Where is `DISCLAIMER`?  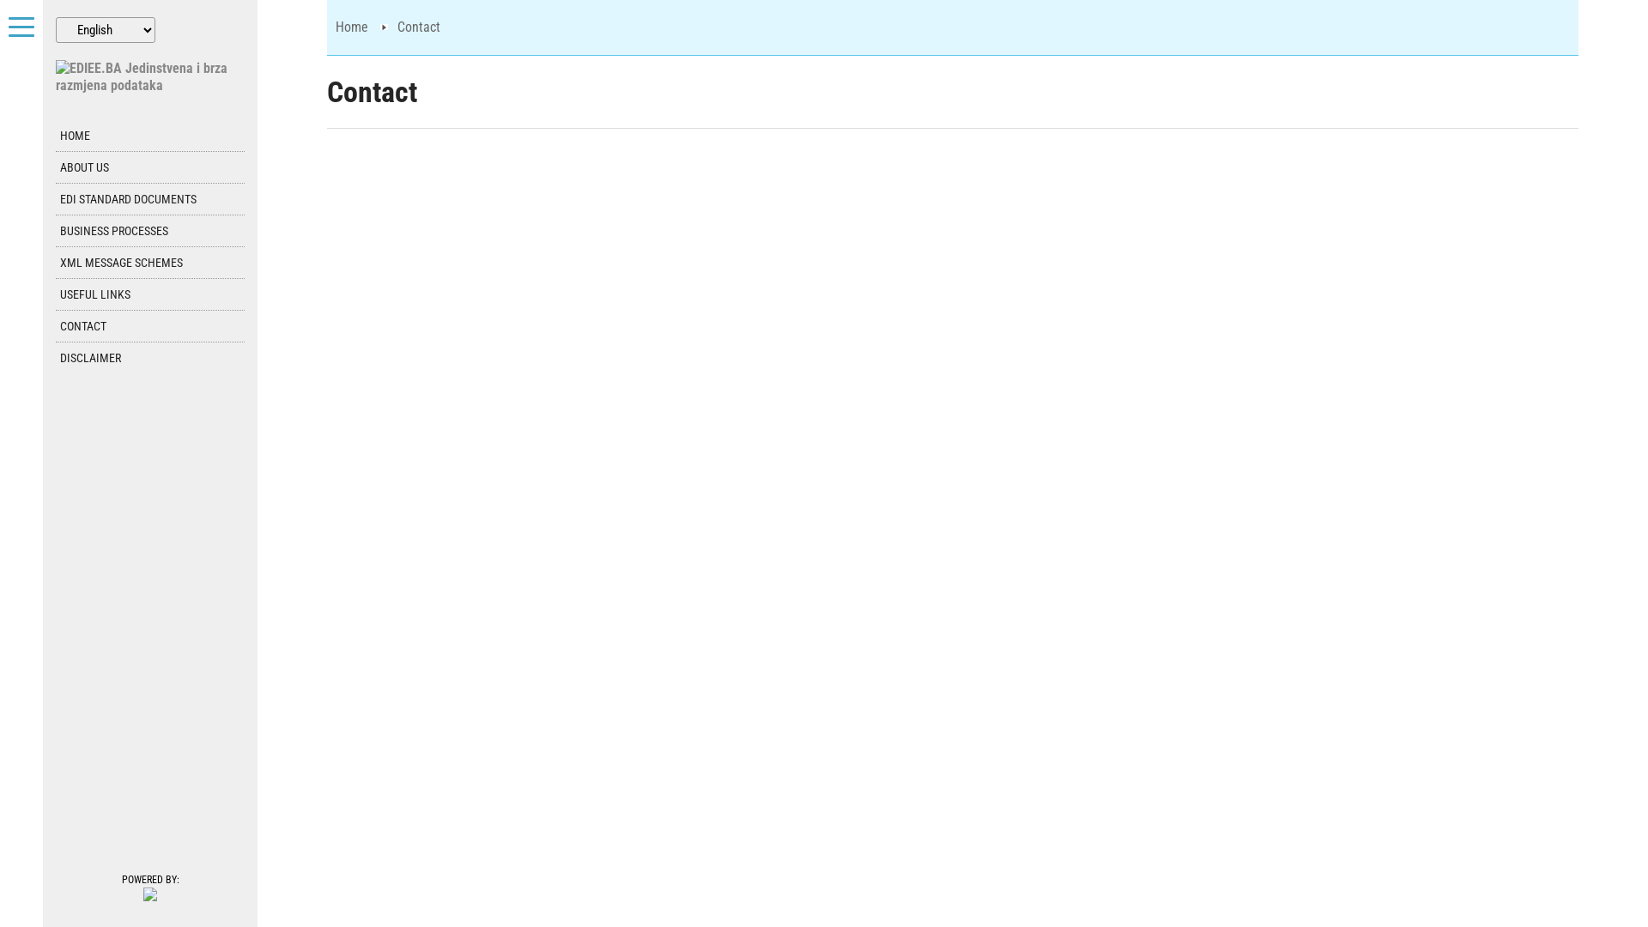 DISCLAIMER is located at coordinates (153, 358).